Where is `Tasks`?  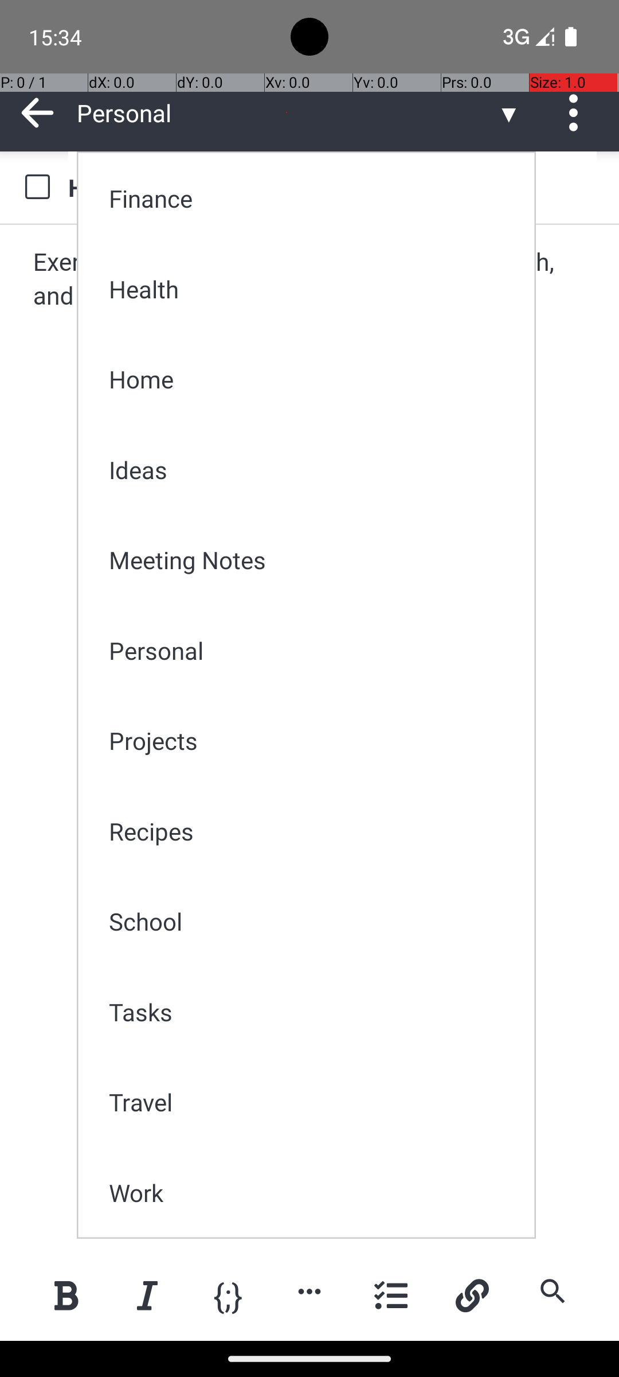
Tasks is located at coordinates (314, 1012).